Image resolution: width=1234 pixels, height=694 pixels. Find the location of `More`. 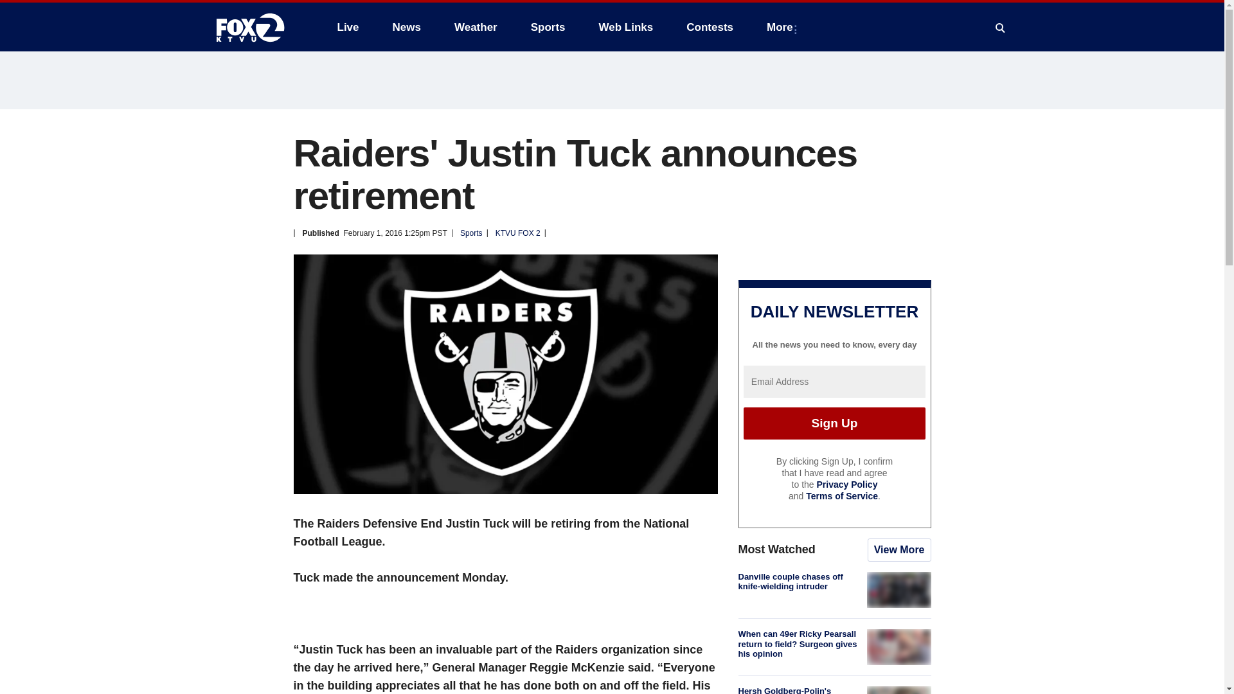

More is located at coordinates (782, 27).